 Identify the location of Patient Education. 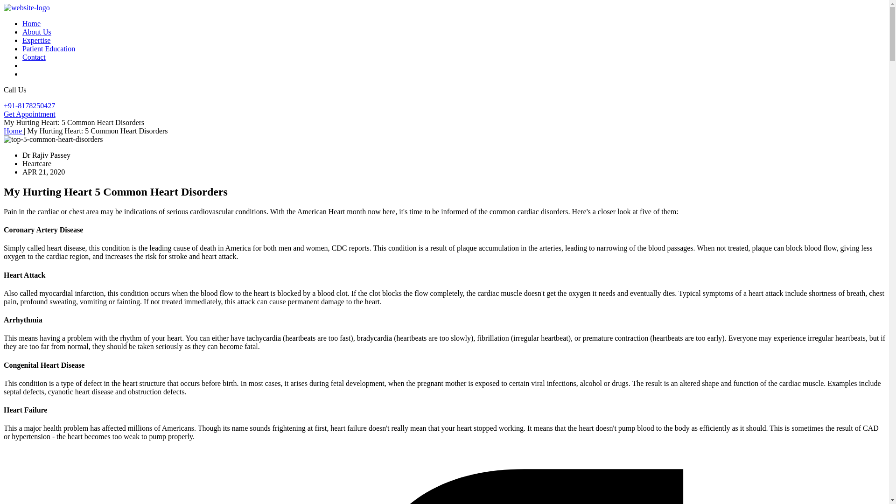
(49, 49).